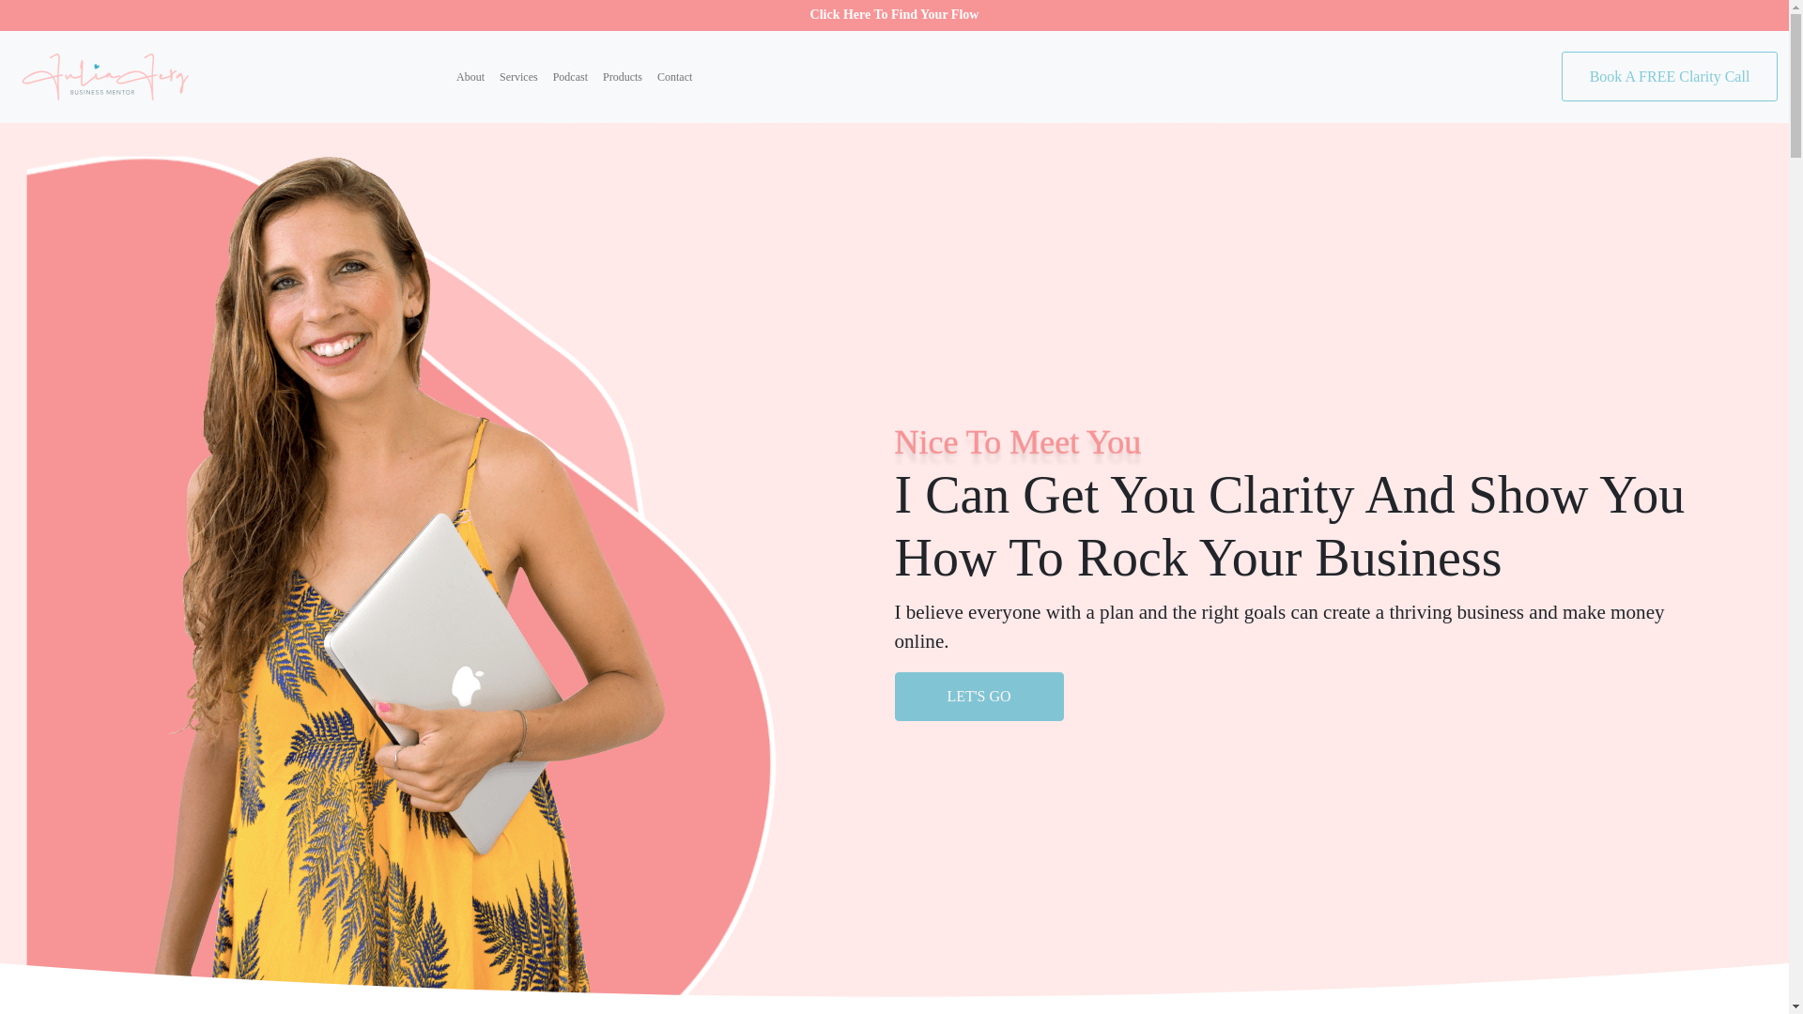 This screenshot has height=1014, width=1803. What do you see at coordinates (894, 15) in the screenshot?
I see `Click Here To Find Your Flow` at bounding box center [894, 15].